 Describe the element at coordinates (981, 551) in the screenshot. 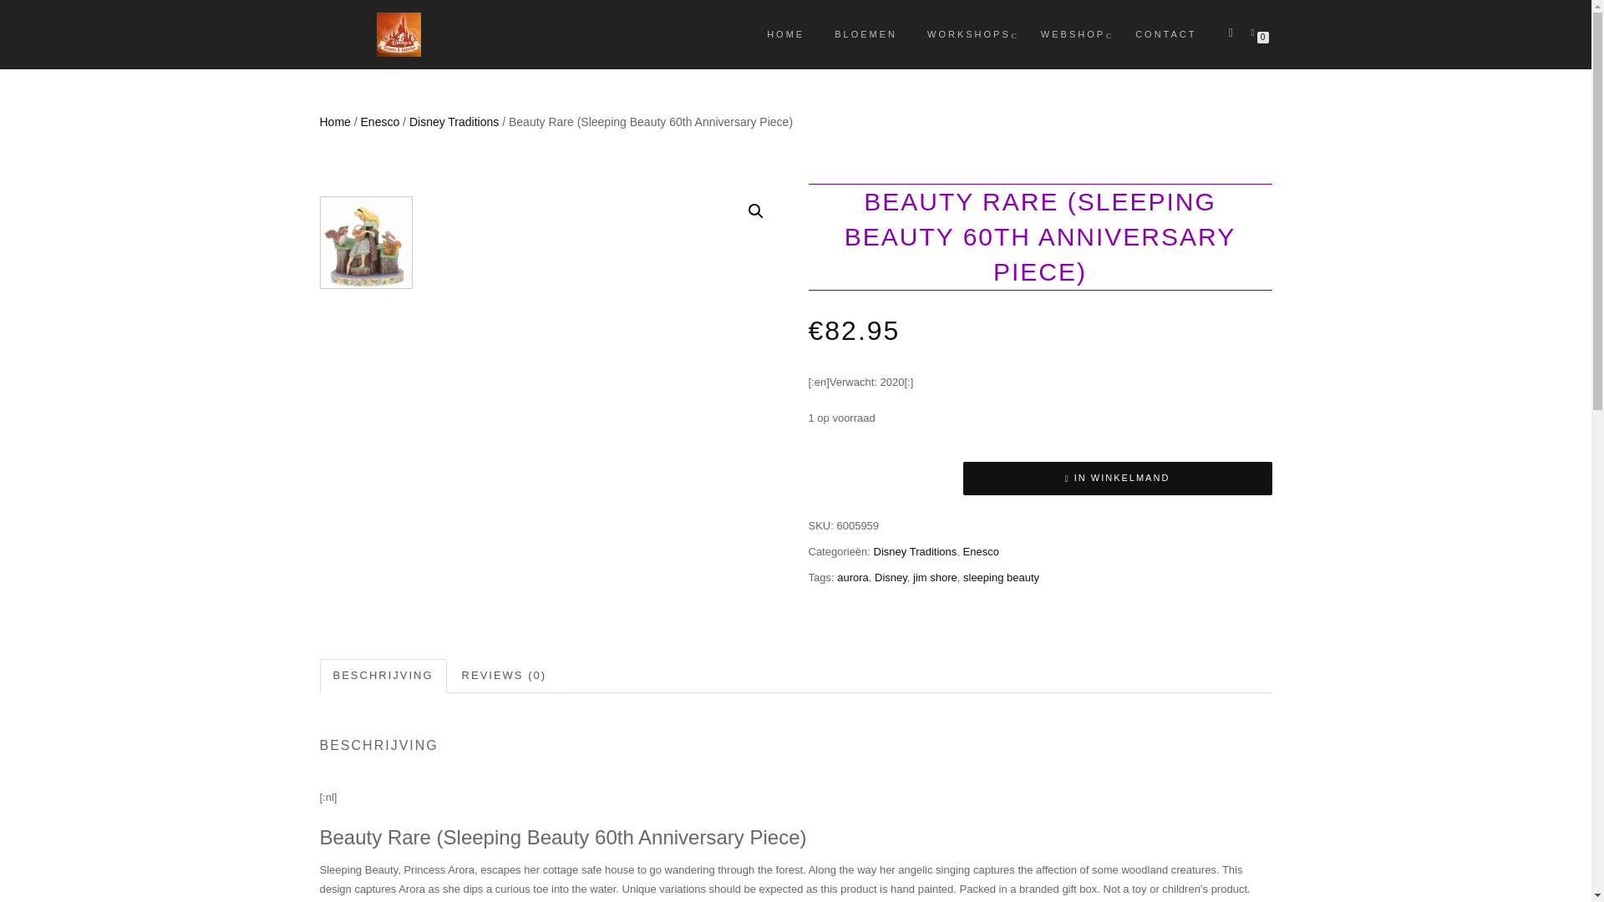

I see `Enesco` at that location.